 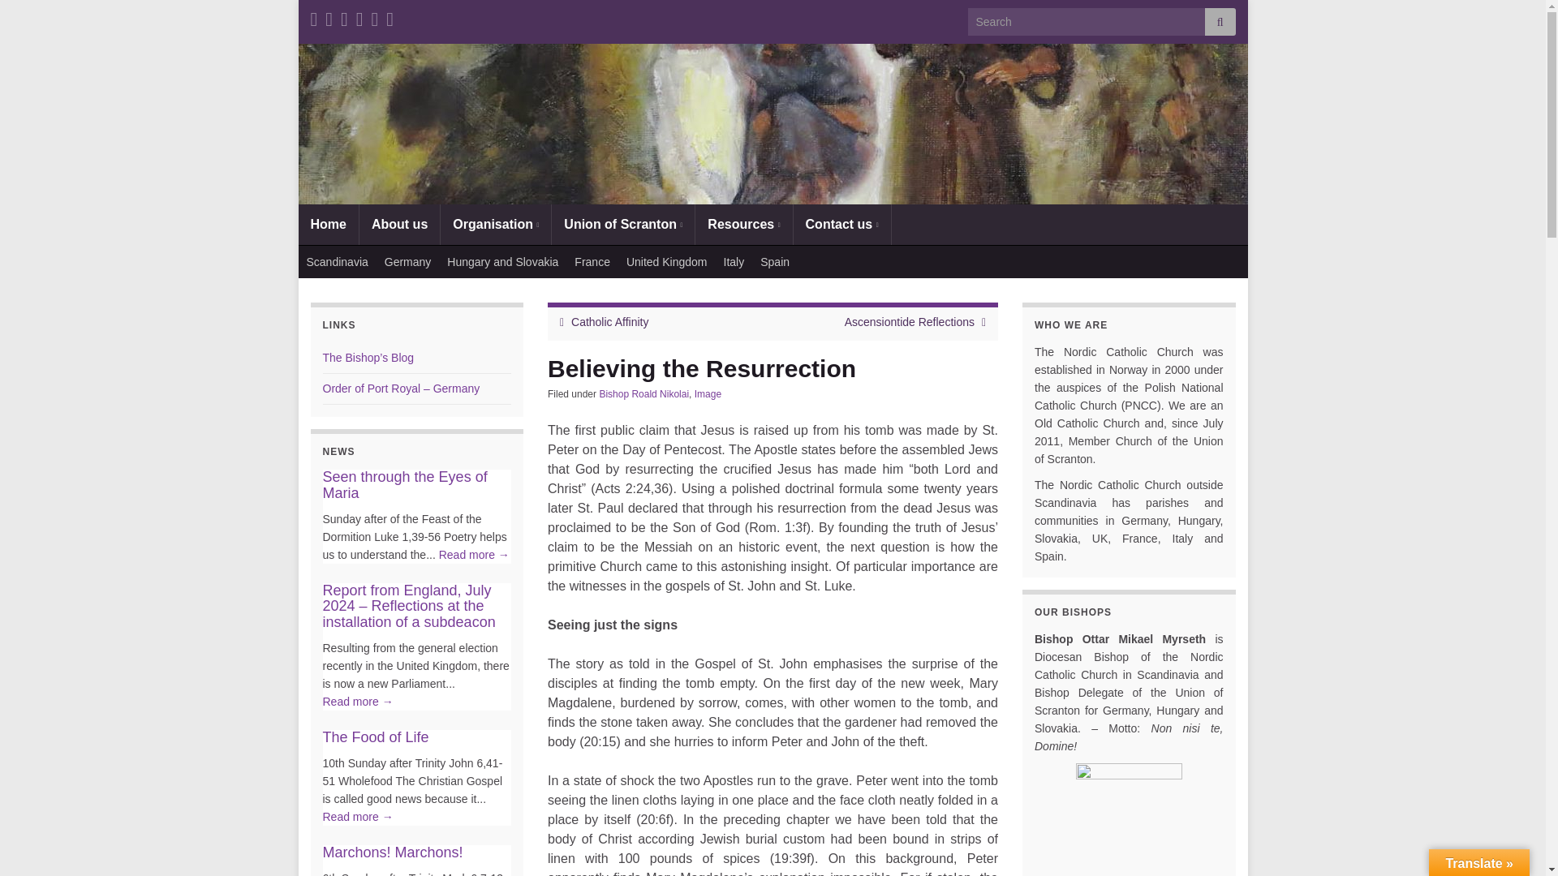 What do you see at coordinates (734, 262) in the screenshot?
I see `Italy` at bounding box center [734, 262].